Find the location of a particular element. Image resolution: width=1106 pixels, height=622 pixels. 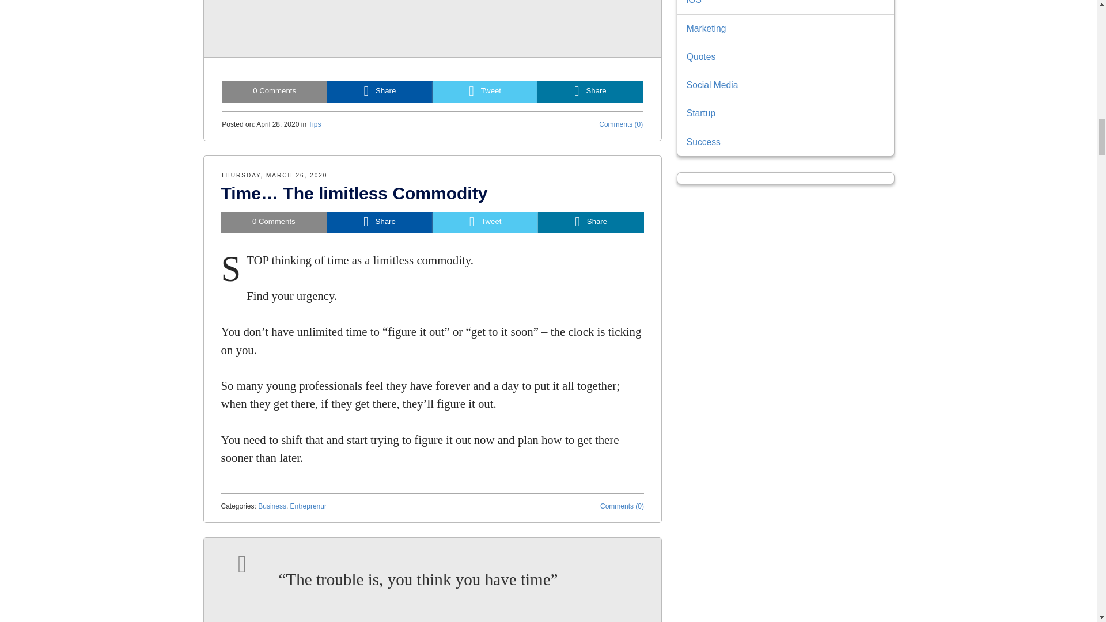

Share on Facebook is located at coordinates (380, 92).